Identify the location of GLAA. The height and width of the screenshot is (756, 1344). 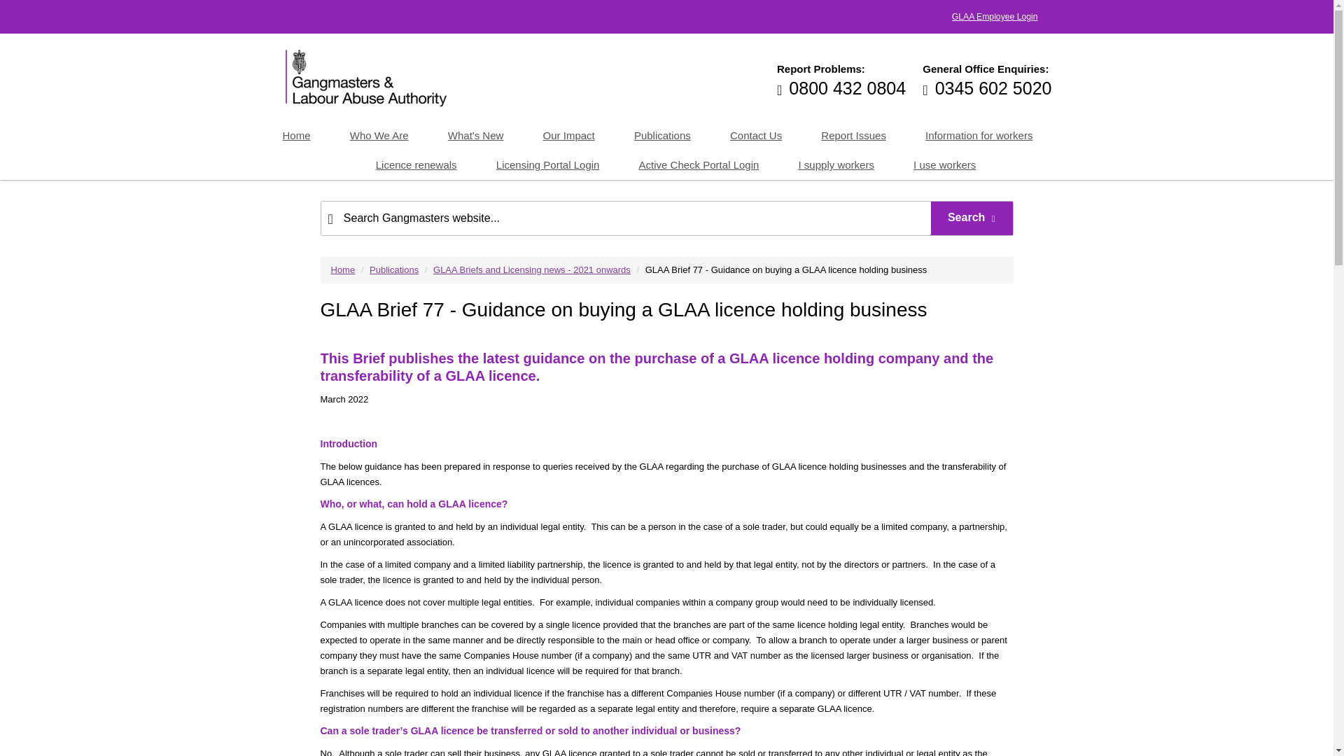
(363, 77).